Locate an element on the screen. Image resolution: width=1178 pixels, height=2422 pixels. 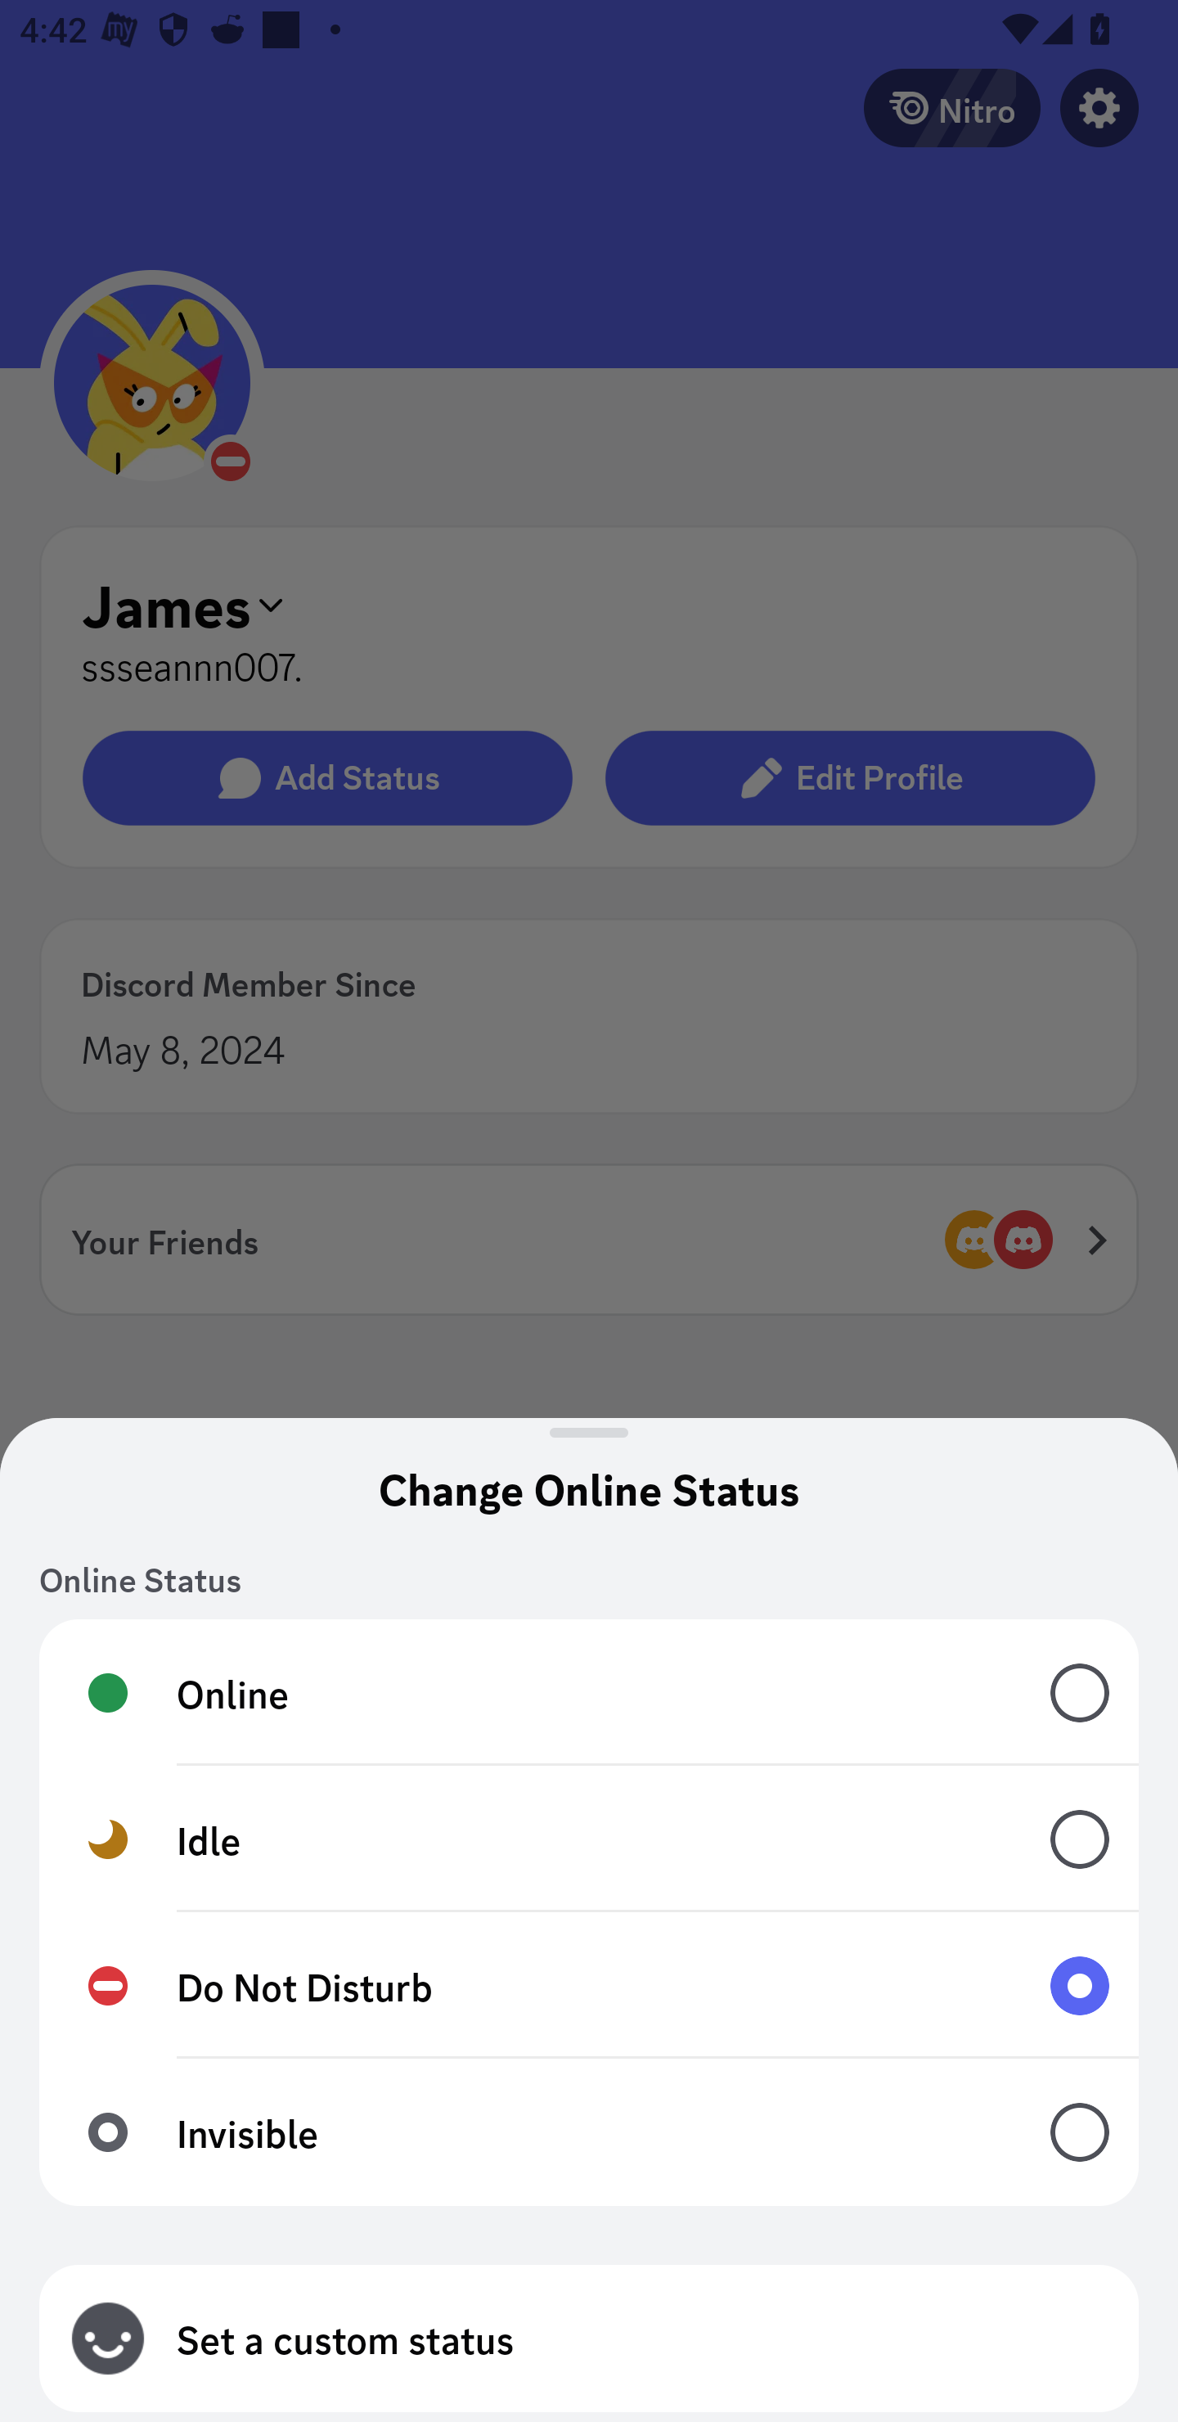
Idle,  Idle is located at coordinates (589, 1839).